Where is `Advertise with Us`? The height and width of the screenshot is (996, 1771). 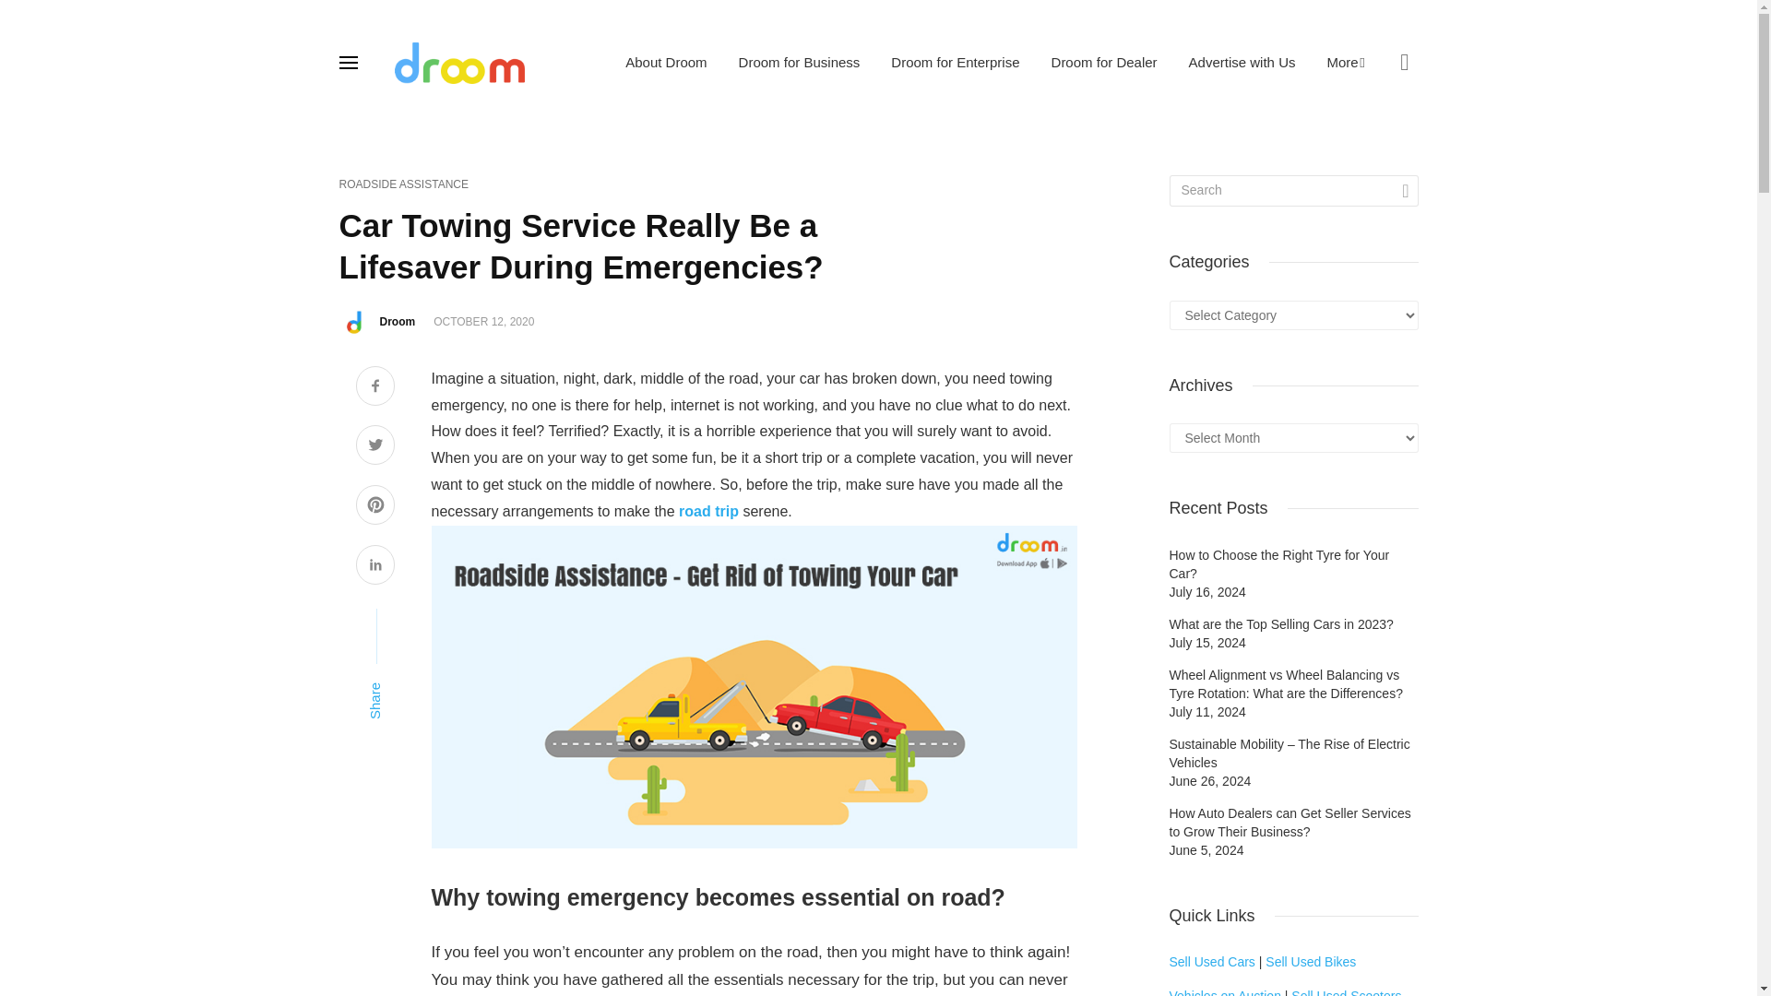 Advertise with Us is located at coordinates (1242, 62).